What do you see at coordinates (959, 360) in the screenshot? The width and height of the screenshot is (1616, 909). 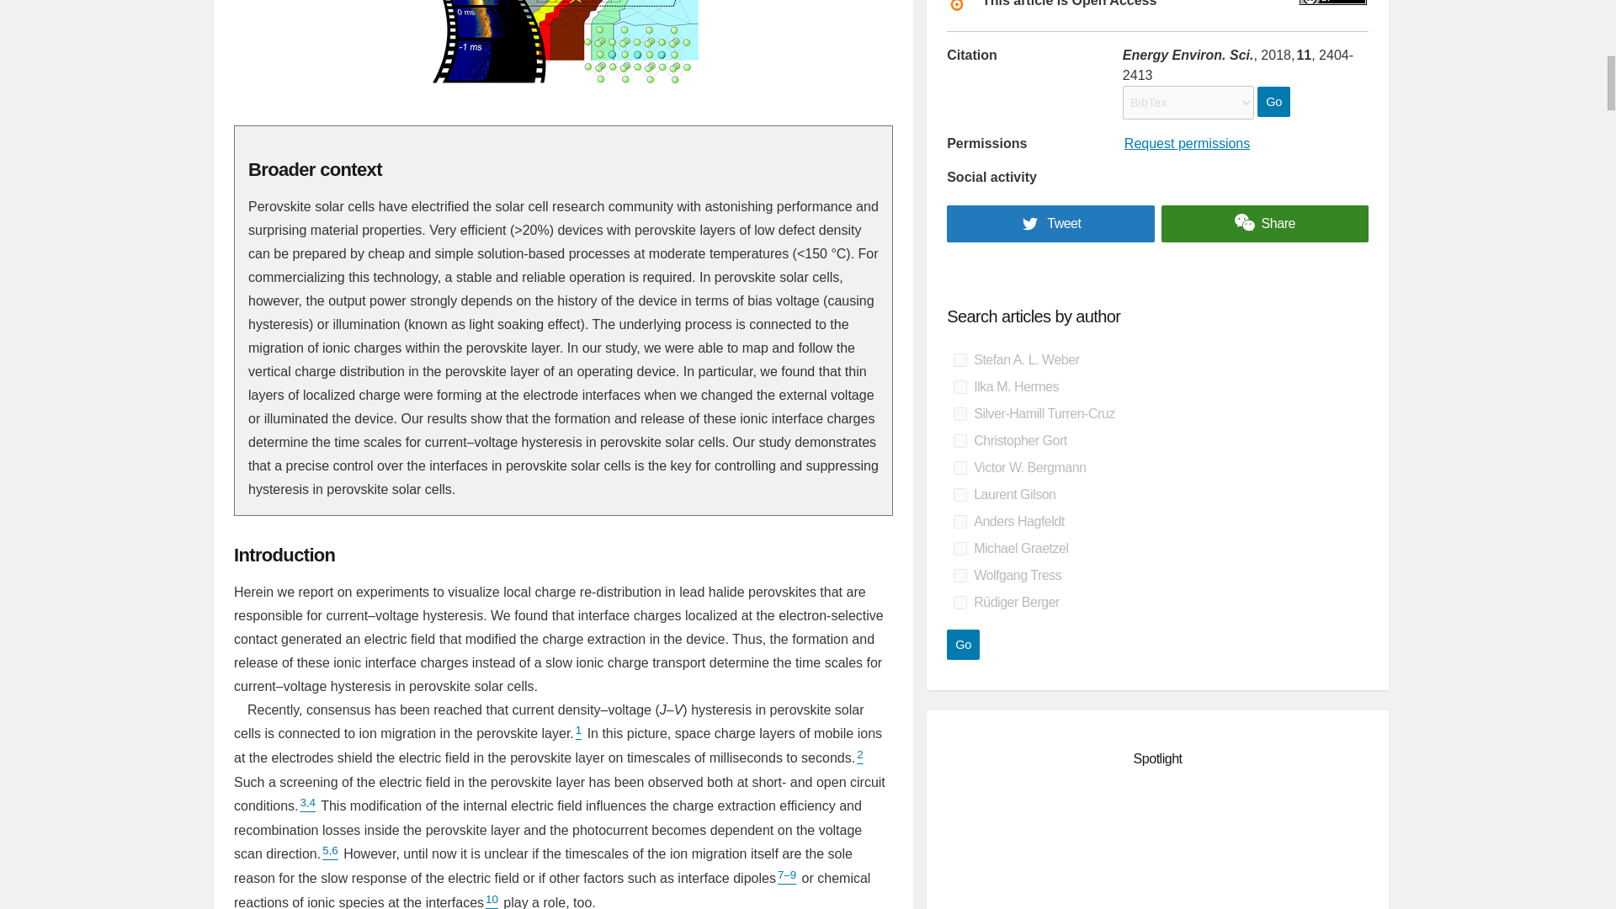 I see `on` at bounding box center [959, 360].